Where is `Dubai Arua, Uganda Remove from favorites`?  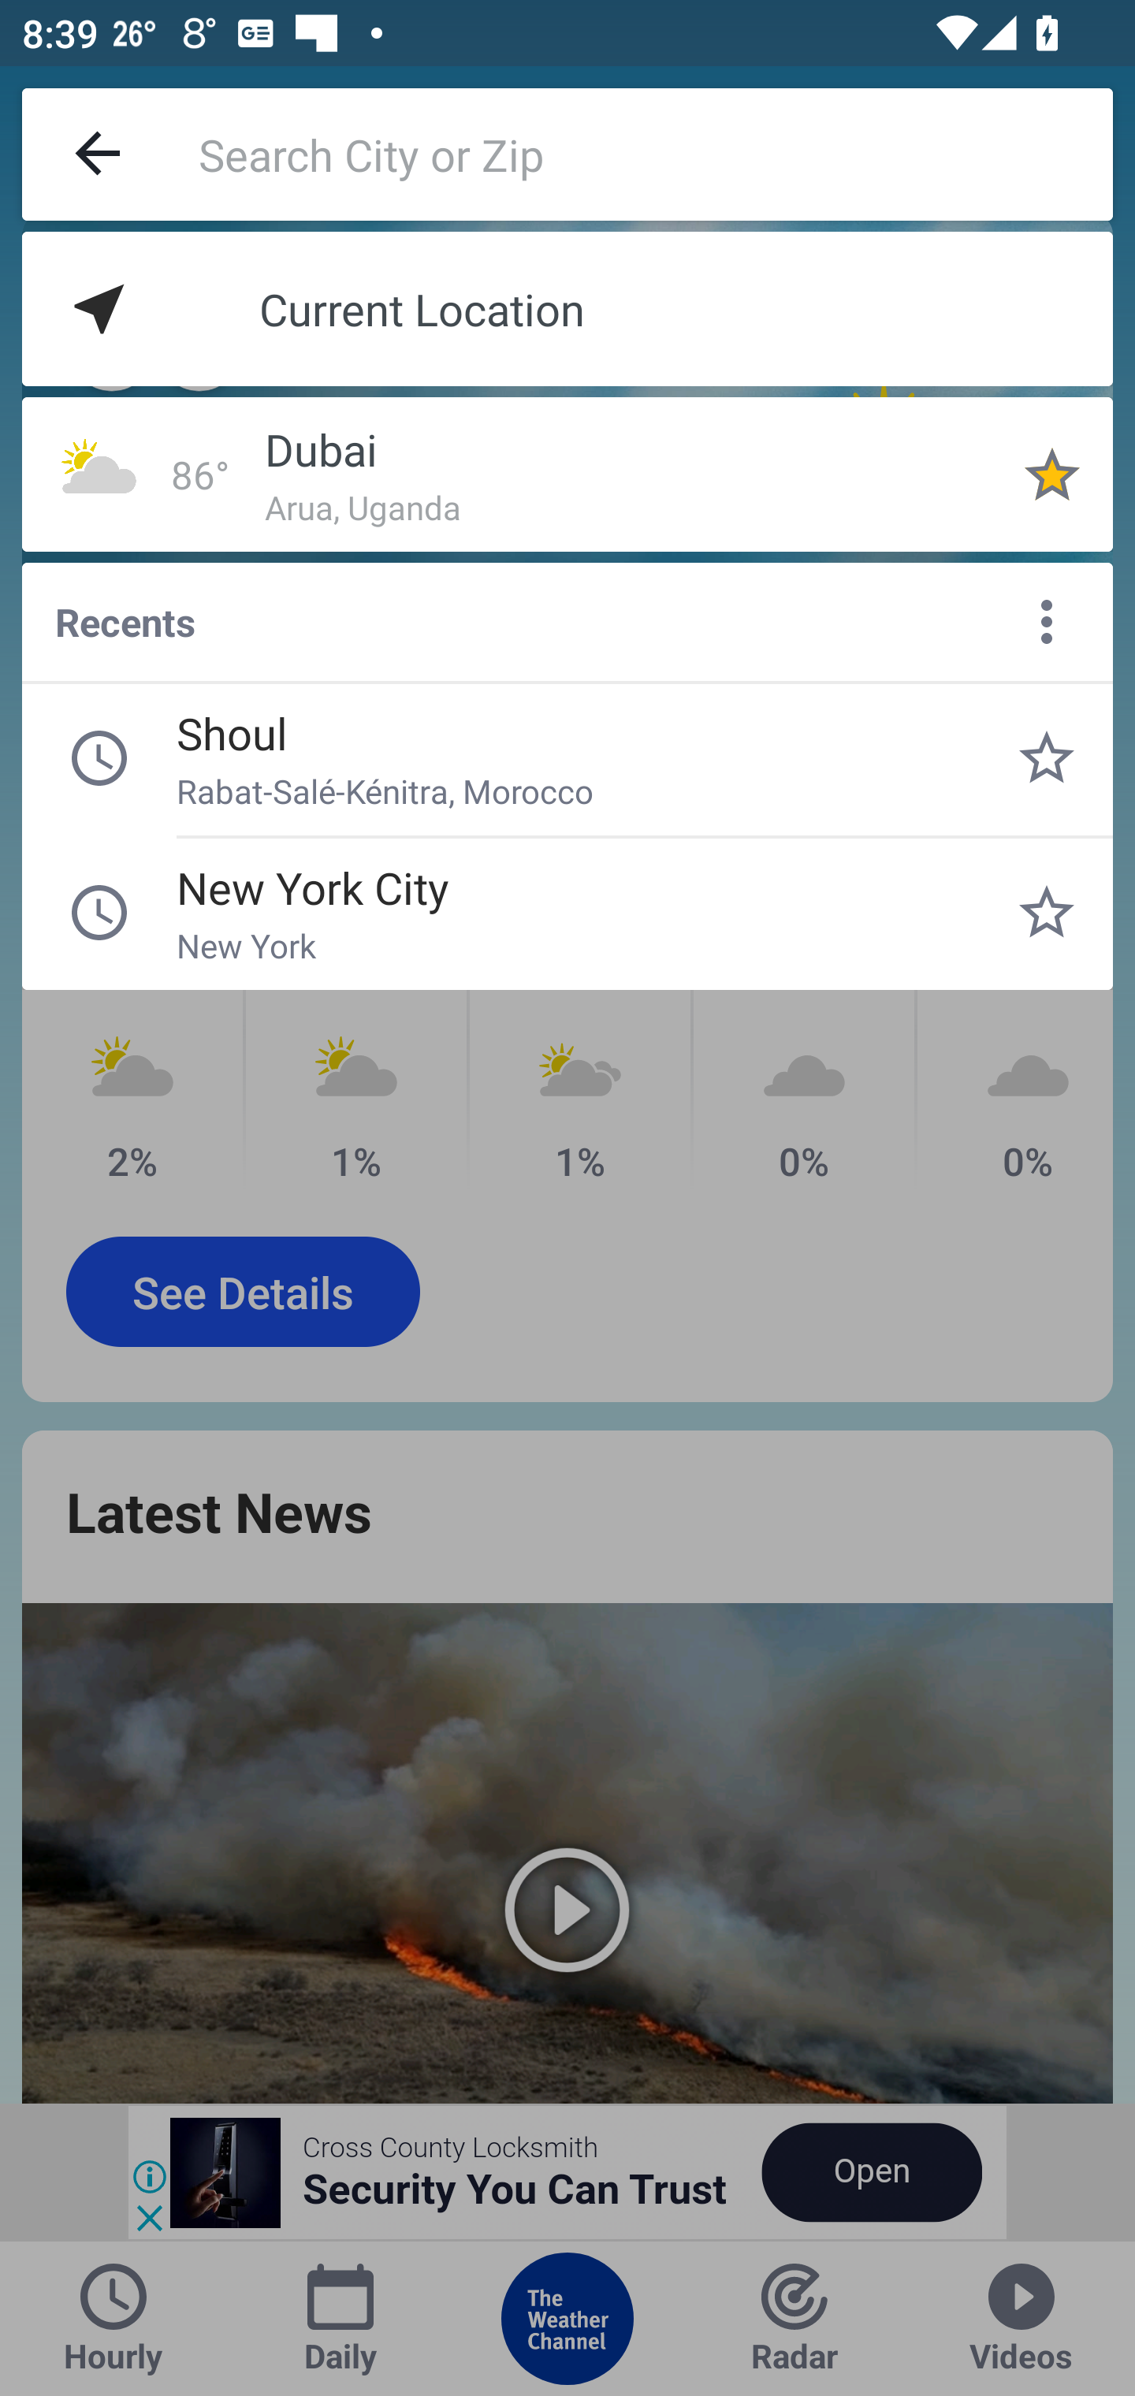 Dubai Arua, Uganda Remove from favorites is located at coordinates (1052, 474).